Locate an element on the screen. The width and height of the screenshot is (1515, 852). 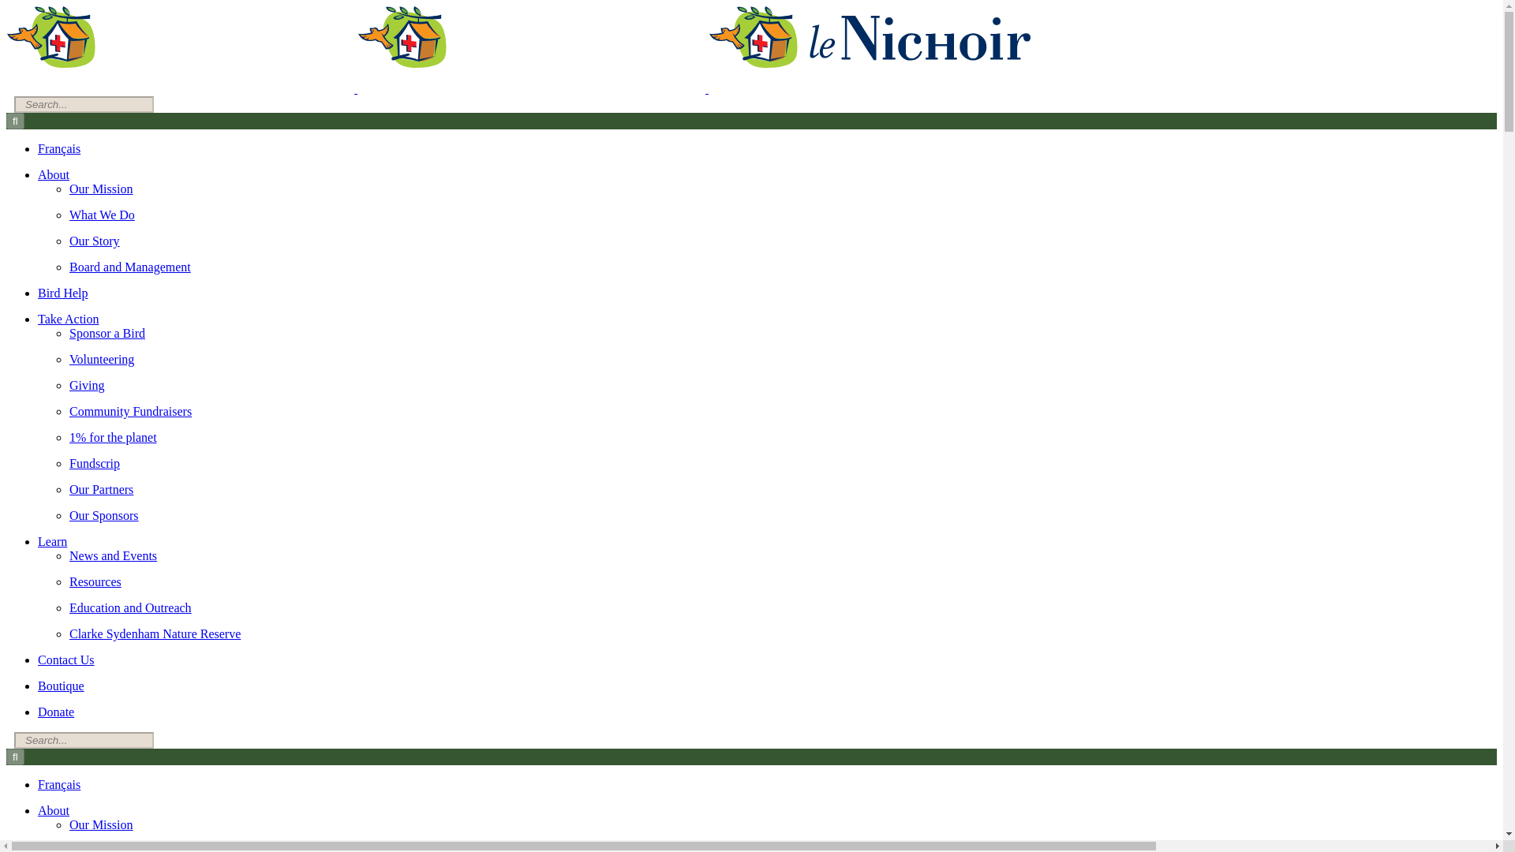
Education and Outreach is located at coordinates (131, 607).